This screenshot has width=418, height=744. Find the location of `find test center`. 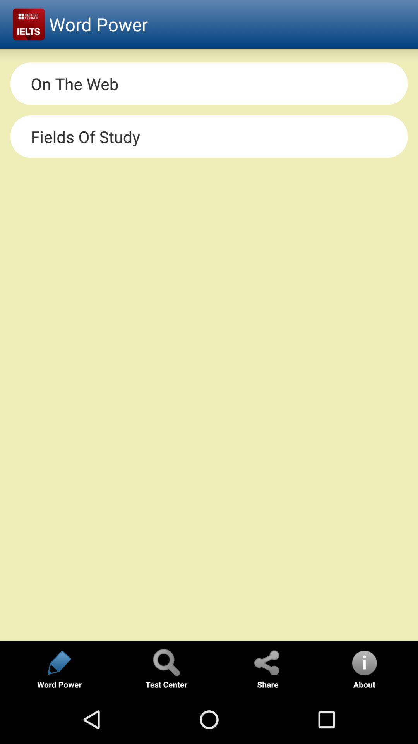

find test center is located at coordinates (166, 663).